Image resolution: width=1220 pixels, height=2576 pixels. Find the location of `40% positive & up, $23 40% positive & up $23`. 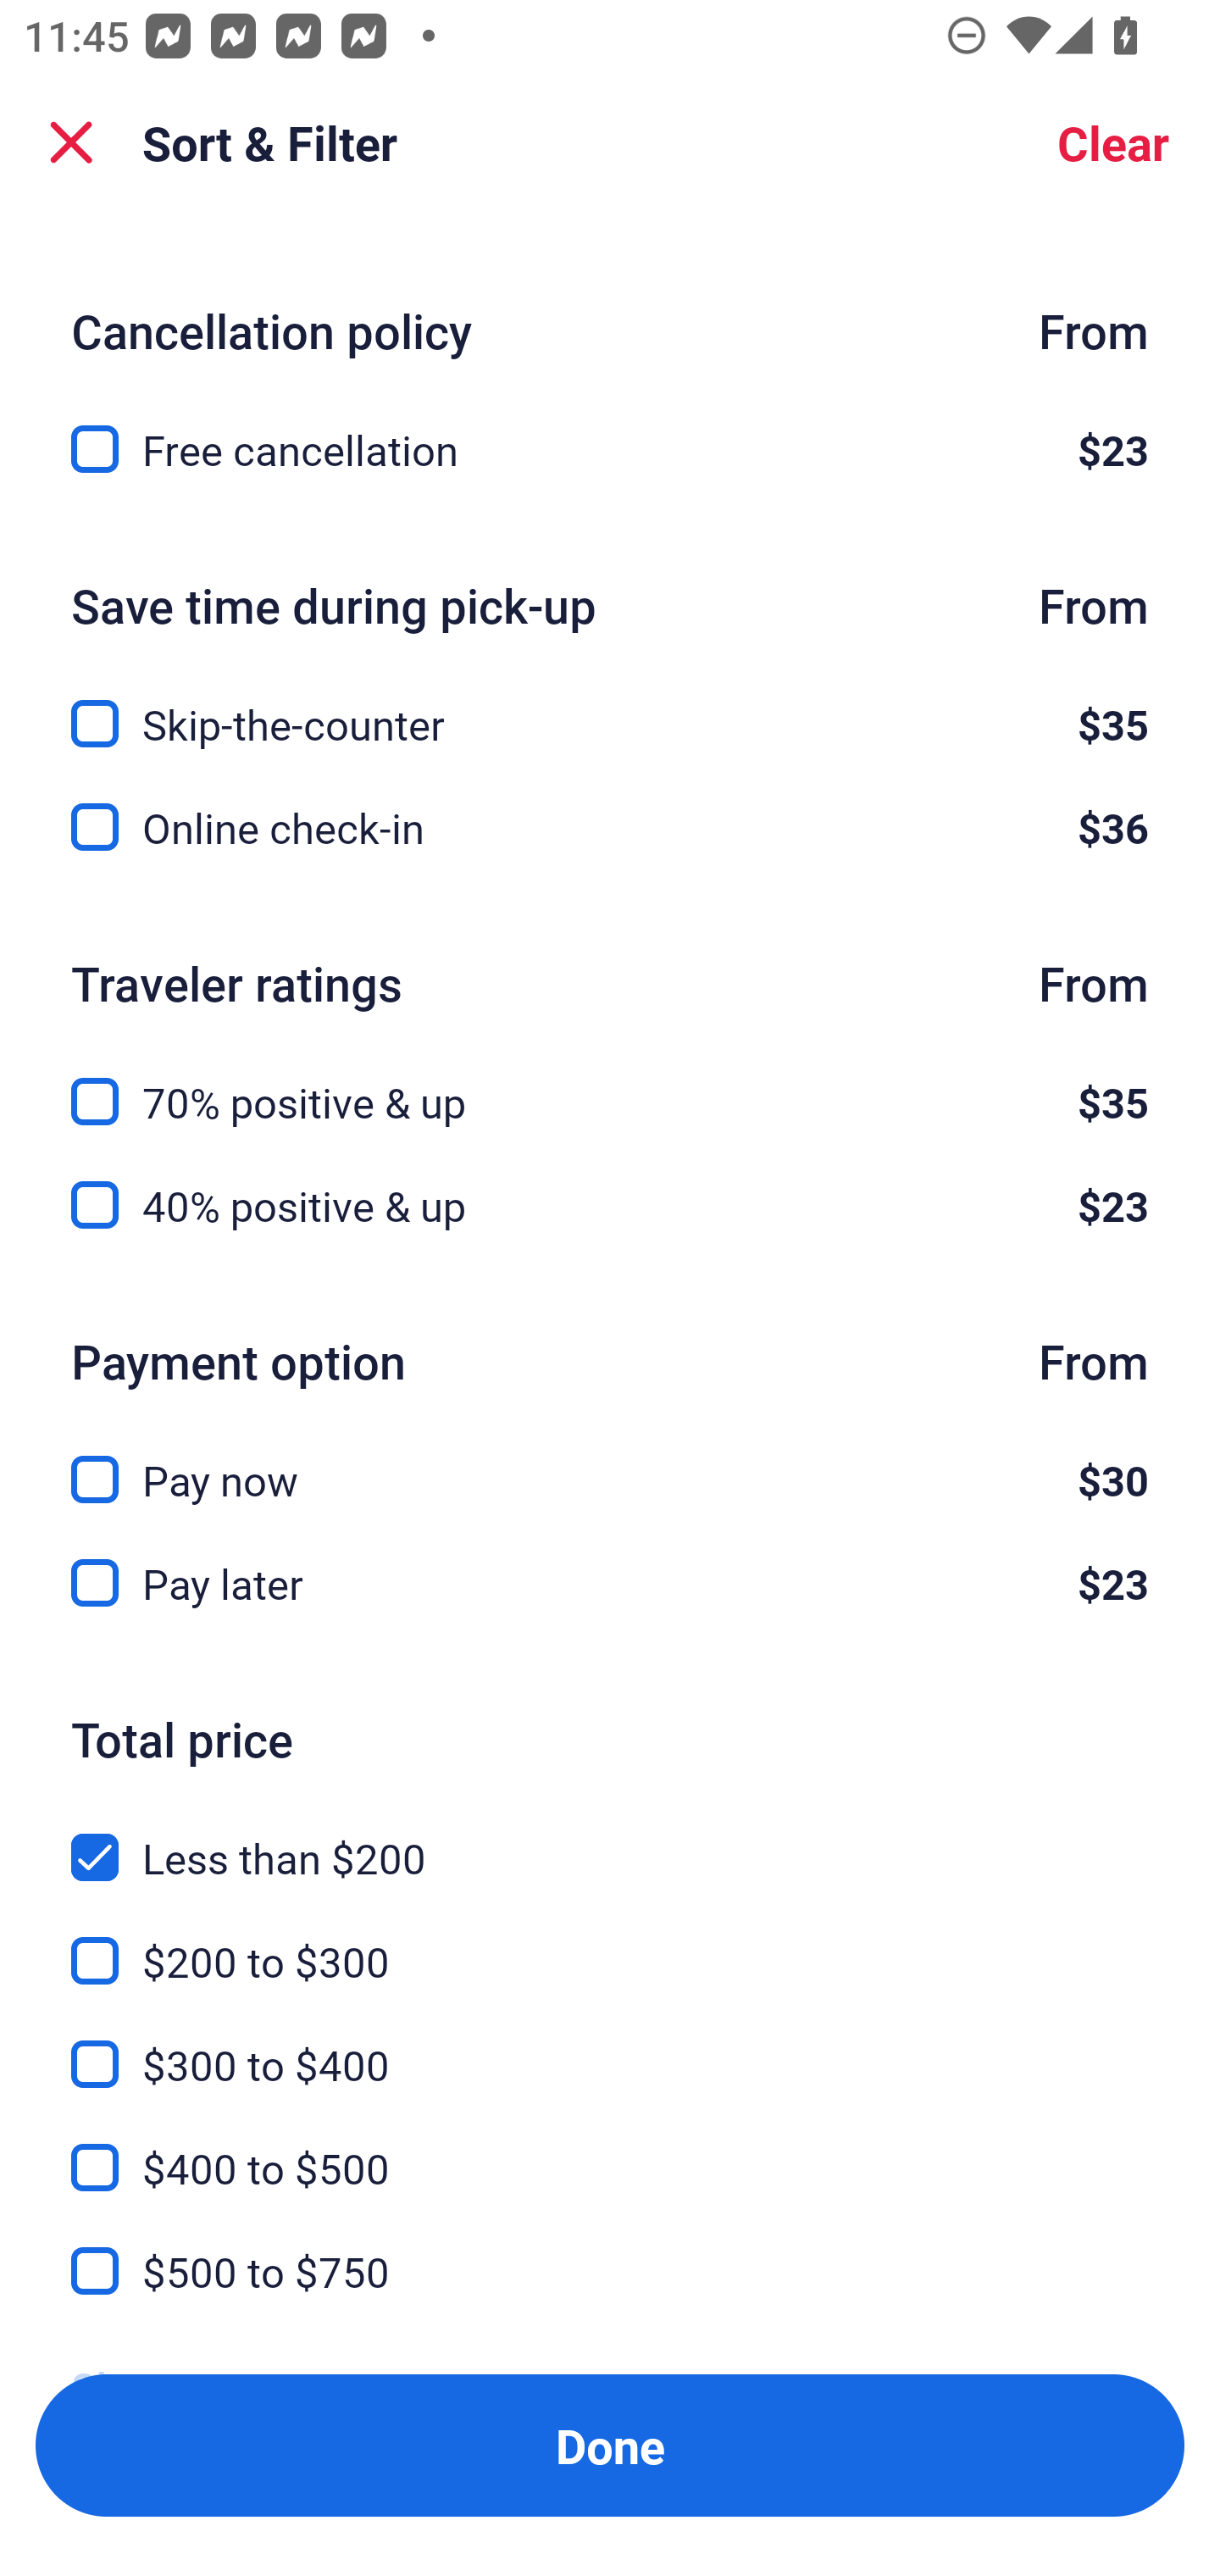

40% positive & up, $23 40% positive & up $23 is located at coordinates (610, 1205).